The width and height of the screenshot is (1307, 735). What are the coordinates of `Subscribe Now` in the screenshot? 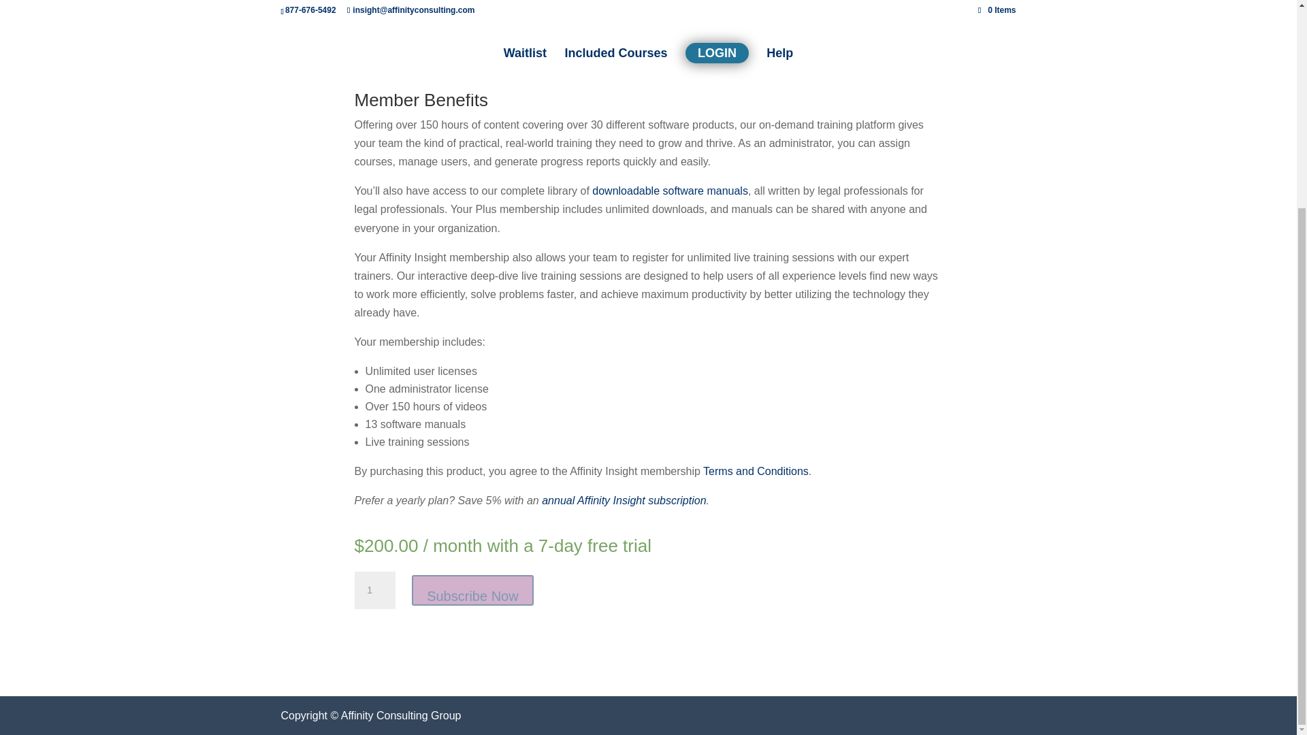 It's located at (472, 589).